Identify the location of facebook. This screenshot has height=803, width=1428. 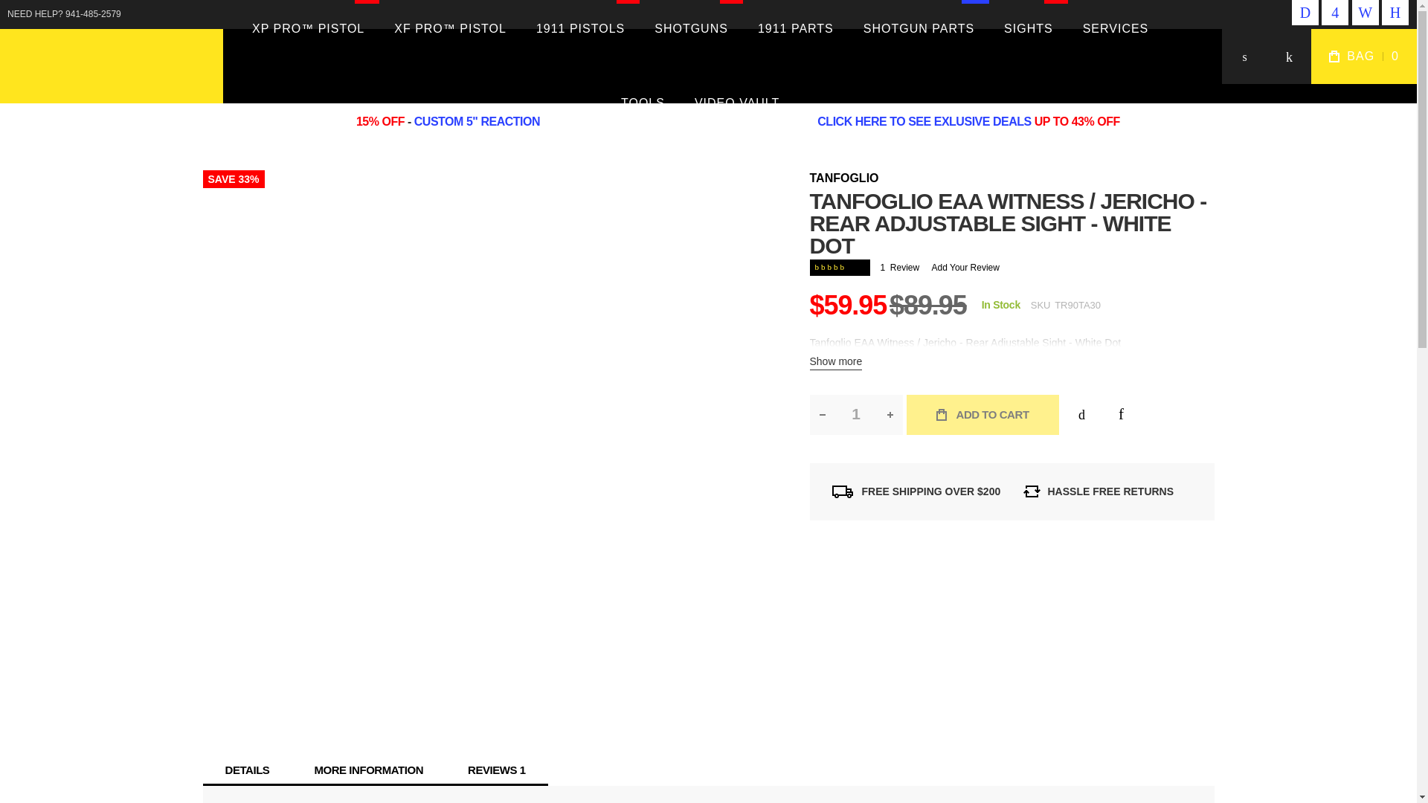
(1395, 12).